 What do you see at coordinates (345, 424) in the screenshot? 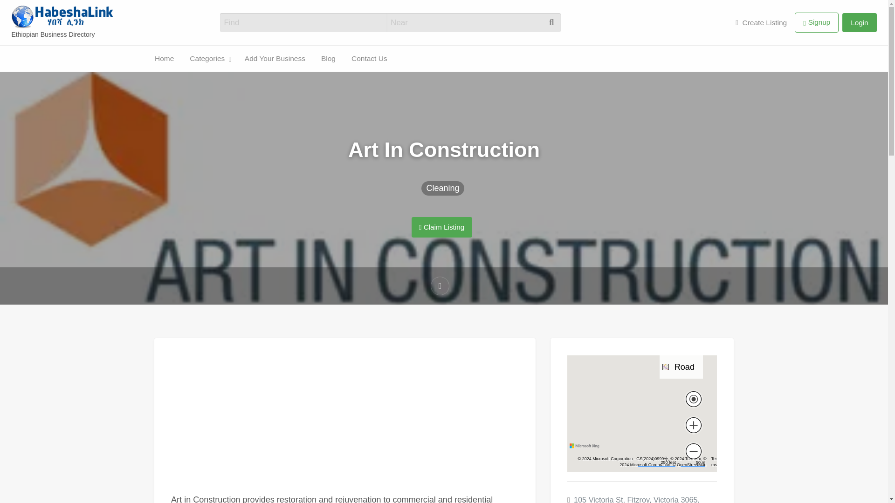
I see `Advertisement` at bounding box center [345, 424].